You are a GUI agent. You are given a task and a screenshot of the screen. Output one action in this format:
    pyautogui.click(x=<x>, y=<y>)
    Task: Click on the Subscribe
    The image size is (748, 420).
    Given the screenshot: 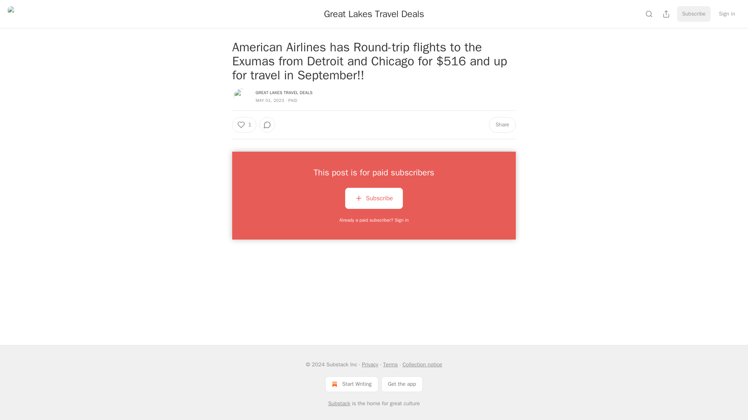 What is the action you would take?
    pyautogui.click(x=373, y=200)
    